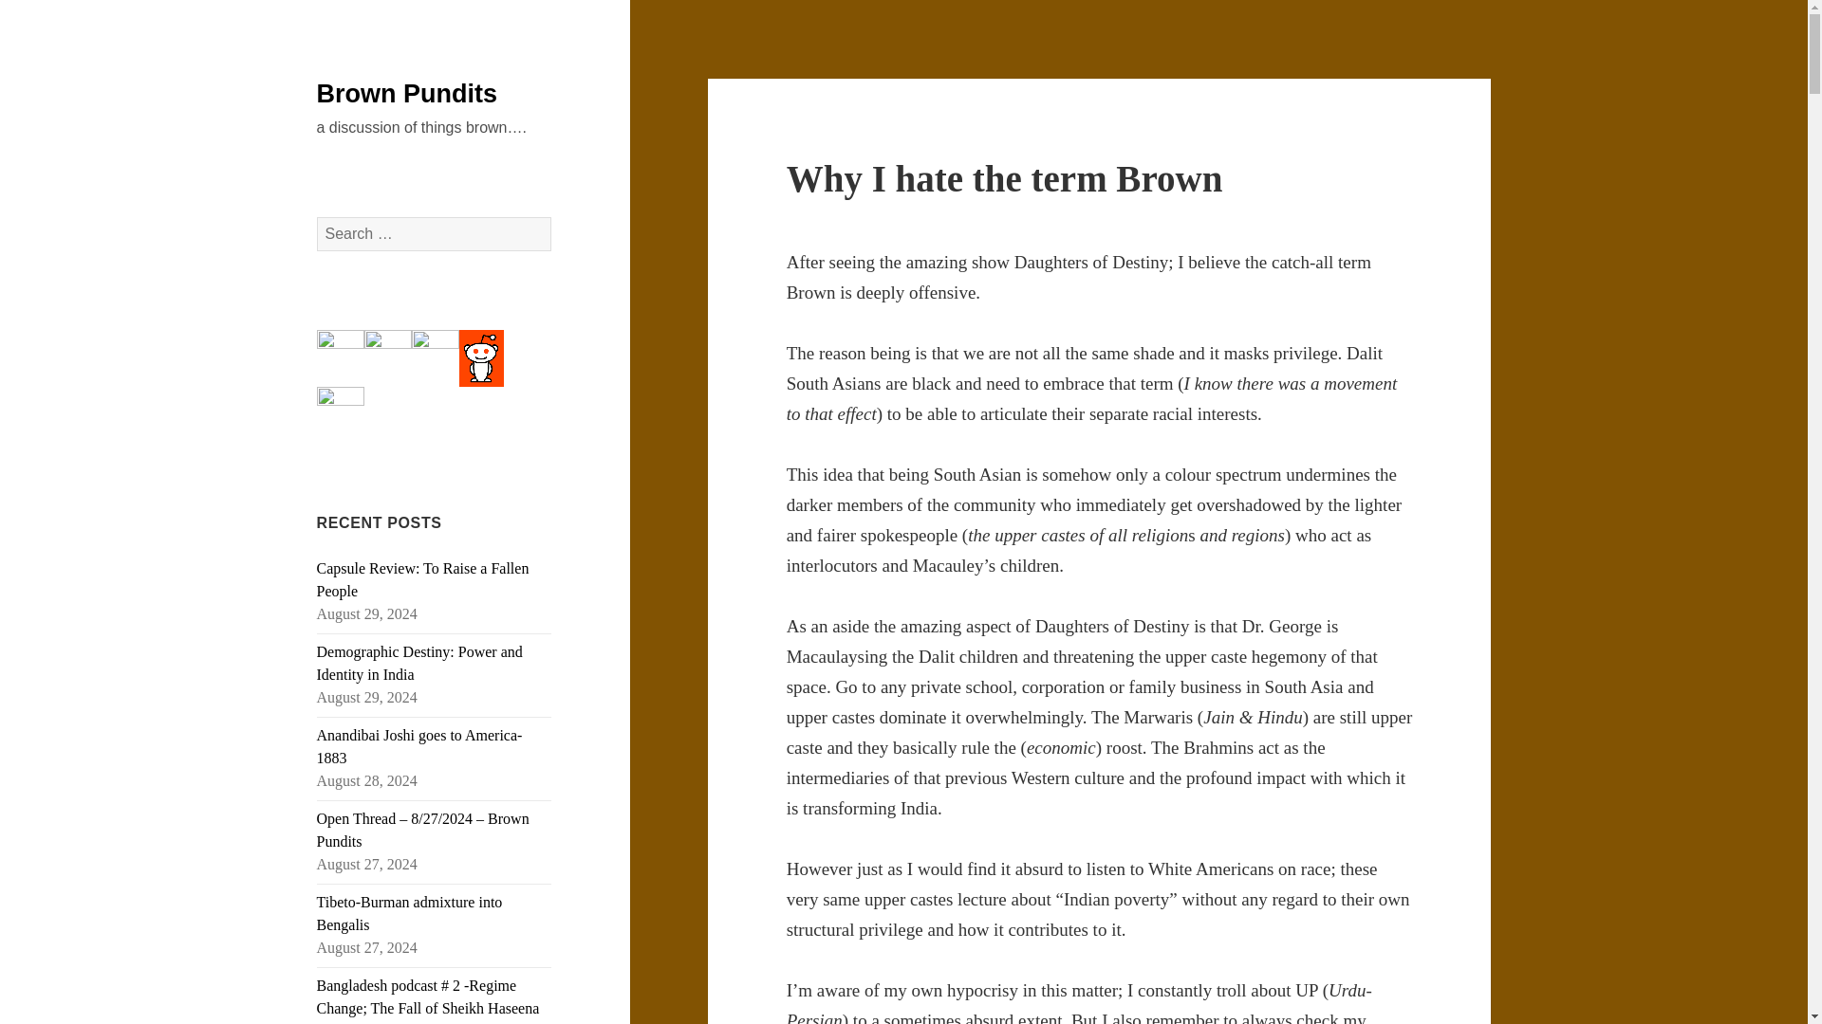 Image resolution: width=1822 pixels, height=1024 pixels. What do you see at coordinates (410, 912) in the screenshot?
I see `Tibeto-Burman admixture into Bengalis` at bounding box center [410, 912].